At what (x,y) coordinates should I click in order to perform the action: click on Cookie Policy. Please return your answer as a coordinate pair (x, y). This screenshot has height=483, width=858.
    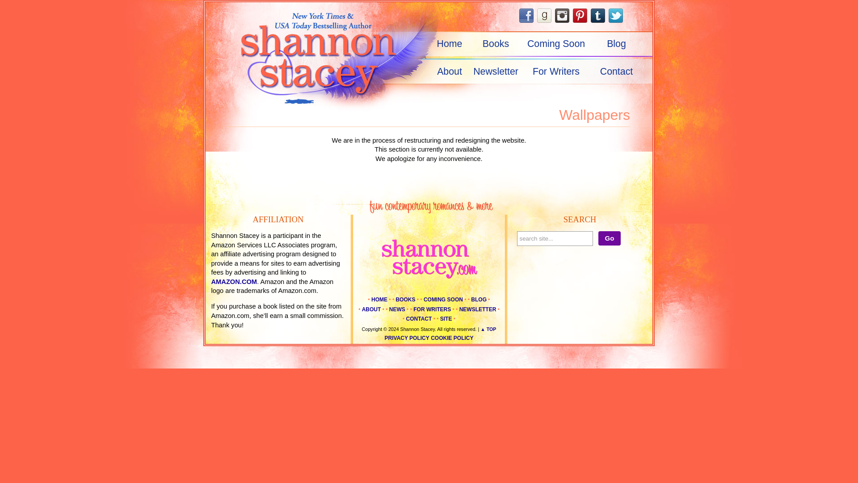
    Looking at the image, I should click on (452, 338).